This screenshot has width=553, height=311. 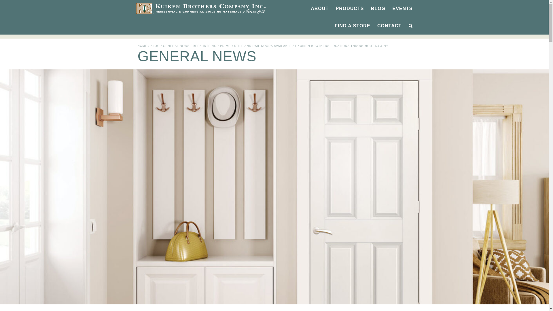 I want to click on Go to Blog., so click(x=155, y=46).